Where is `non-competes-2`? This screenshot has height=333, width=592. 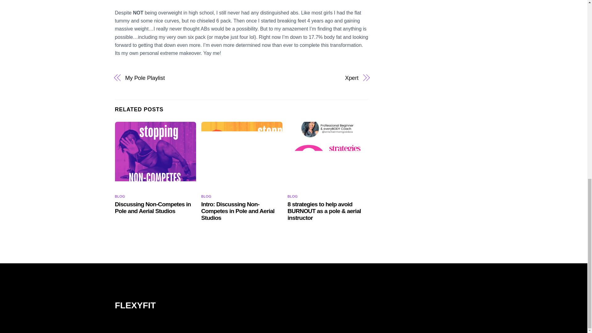
non-competes-2 is located at coordinates (242, 156).